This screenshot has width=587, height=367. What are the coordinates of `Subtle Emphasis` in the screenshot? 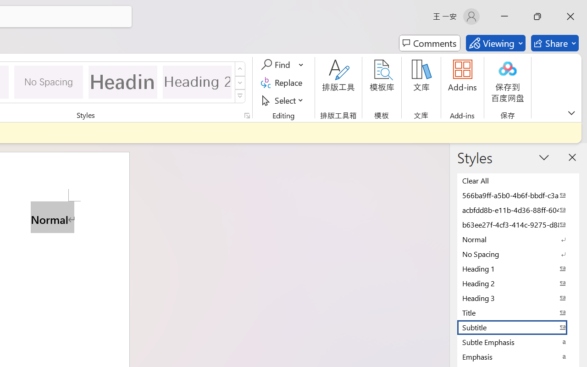 It's located at (518, 342).